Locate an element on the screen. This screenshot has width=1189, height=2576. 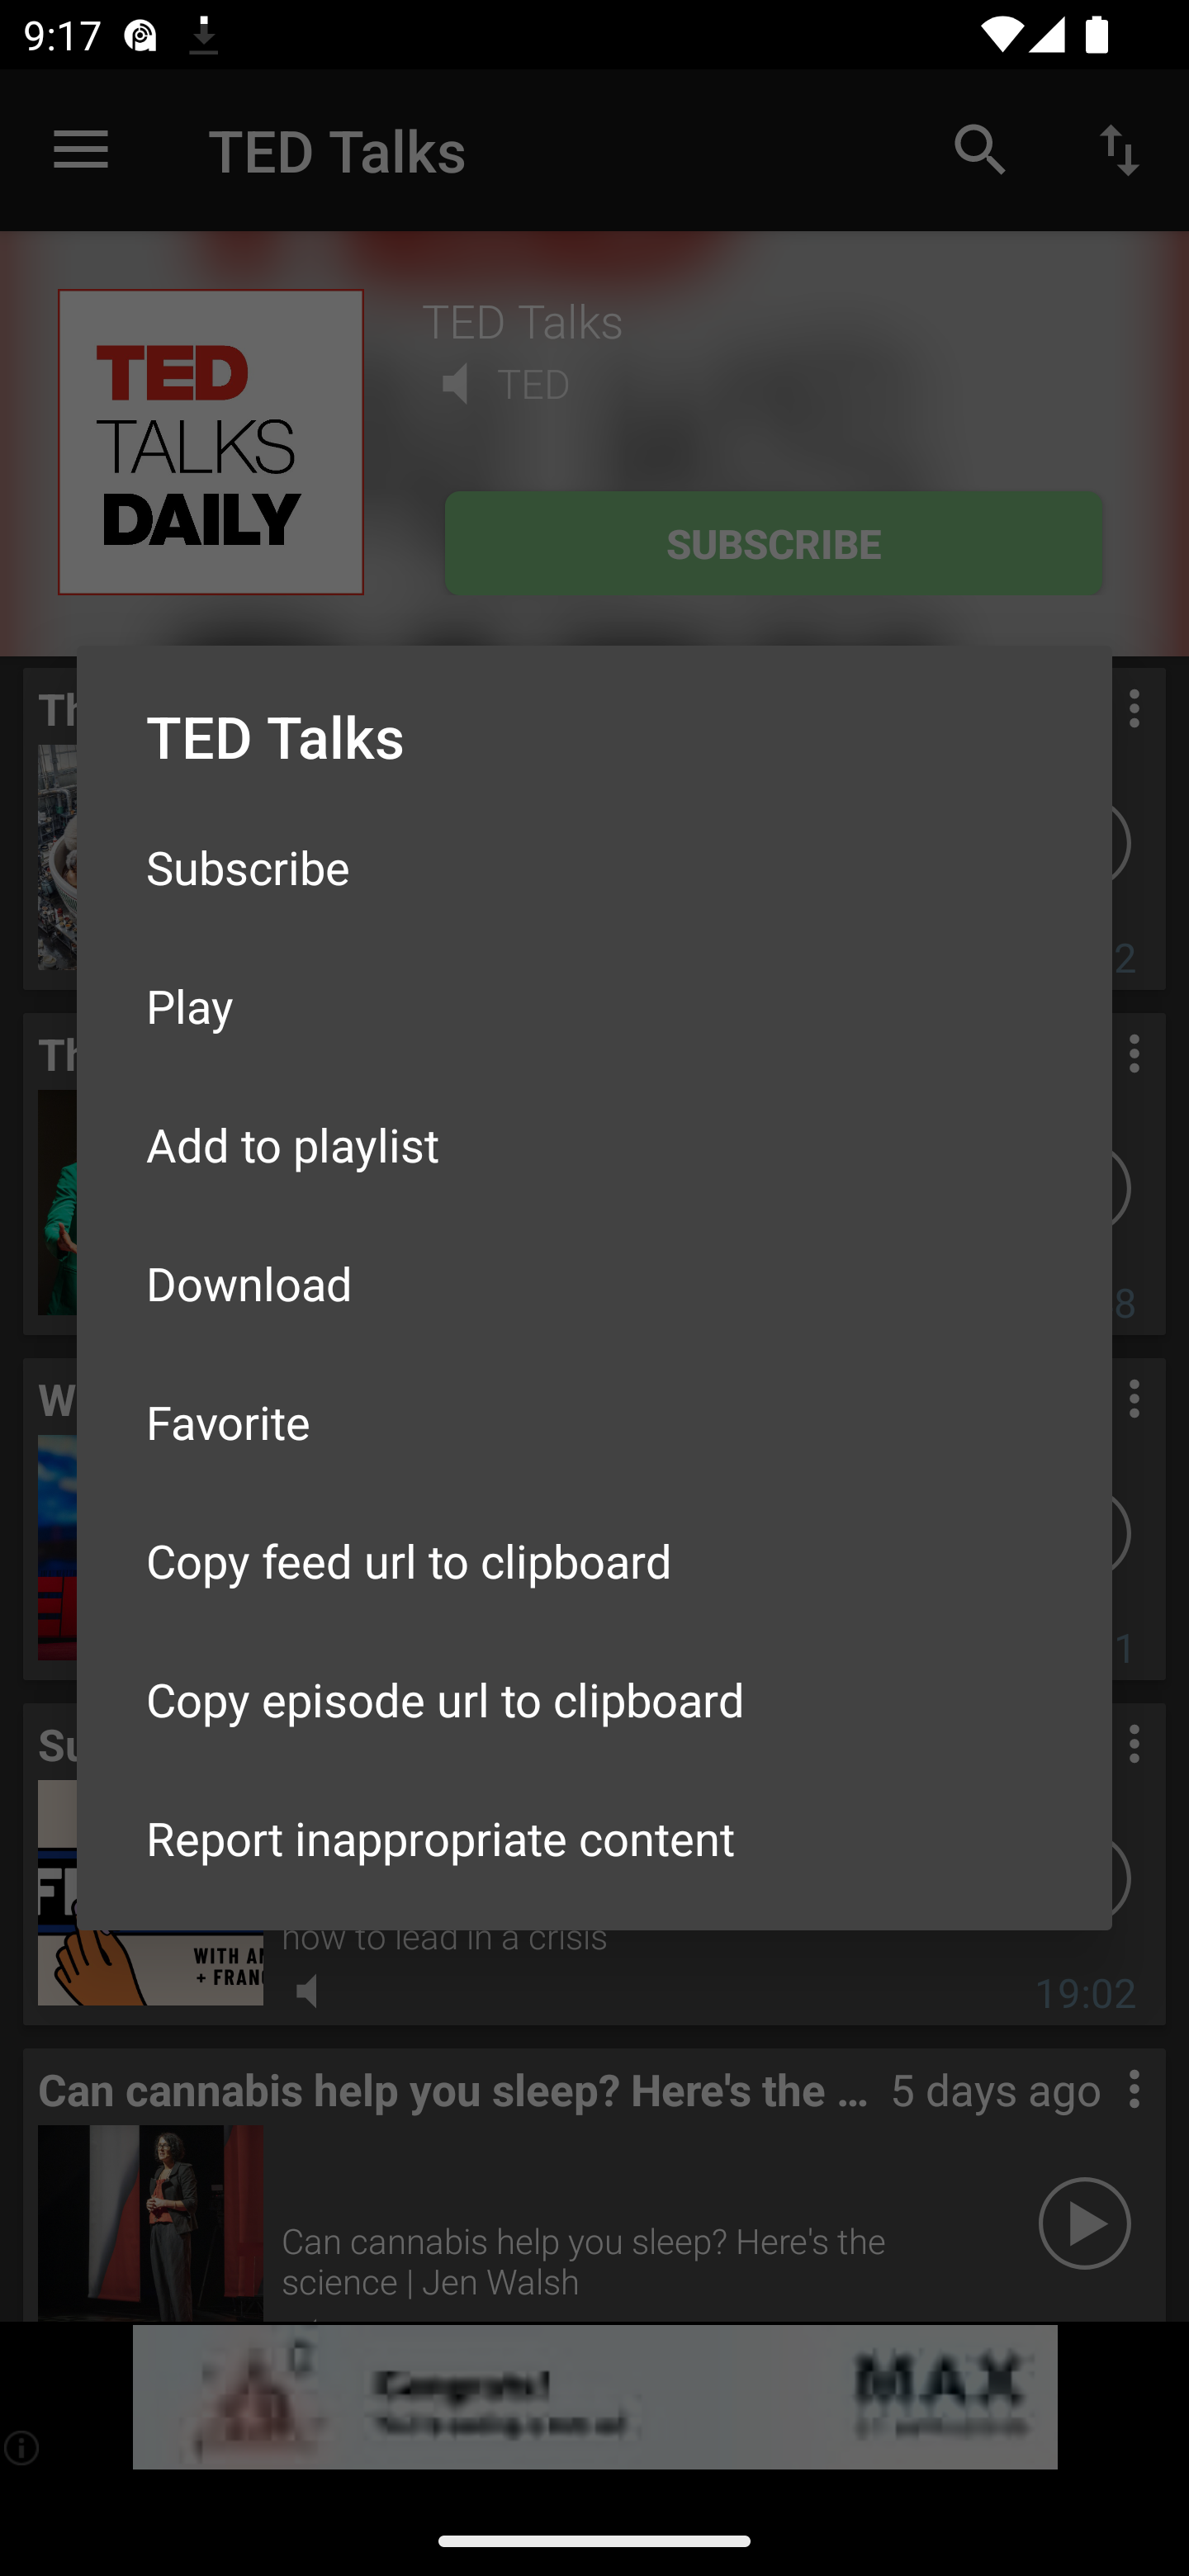
Favorite is located at coordinates (594, 1422).